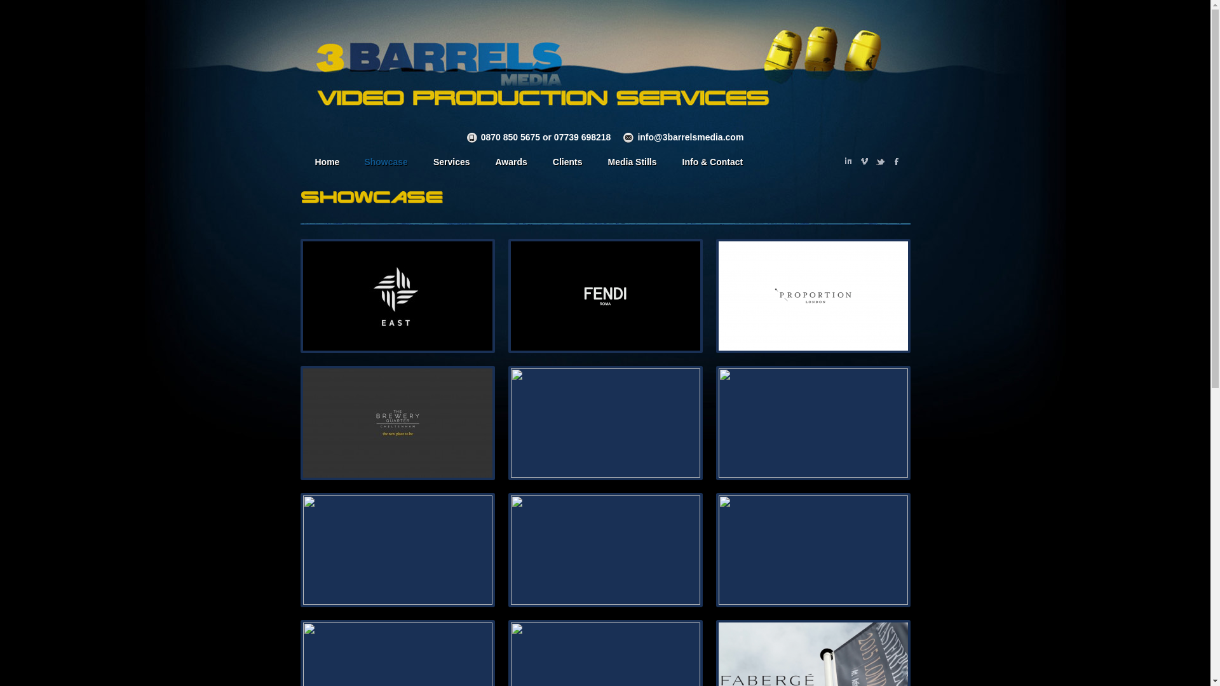 Image resolution: width=1220 pixels, height=686 pixels. What do you see at coordinates (606, 423) in the screenshot?
I see `Rolls Royce At Harrods` at bounding box center [606, 423].